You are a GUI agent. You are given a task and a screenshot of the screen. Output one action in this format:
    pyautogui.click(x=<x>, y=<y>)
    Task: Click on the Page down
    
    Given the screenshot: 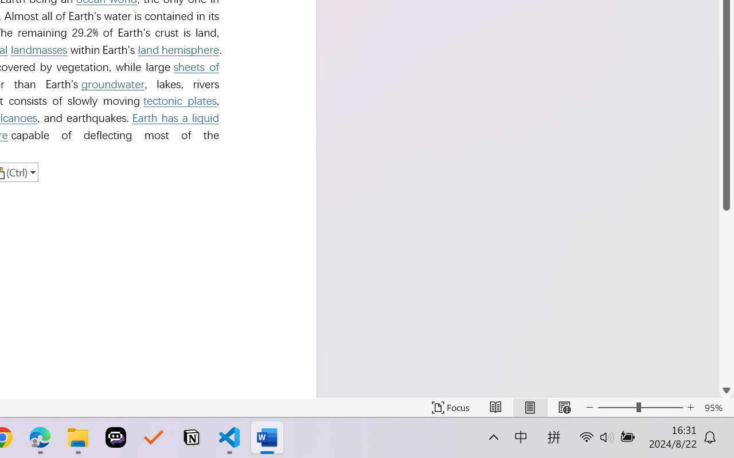 What is the action you would take?
    pyautogui.click(x=727, y=297)
    